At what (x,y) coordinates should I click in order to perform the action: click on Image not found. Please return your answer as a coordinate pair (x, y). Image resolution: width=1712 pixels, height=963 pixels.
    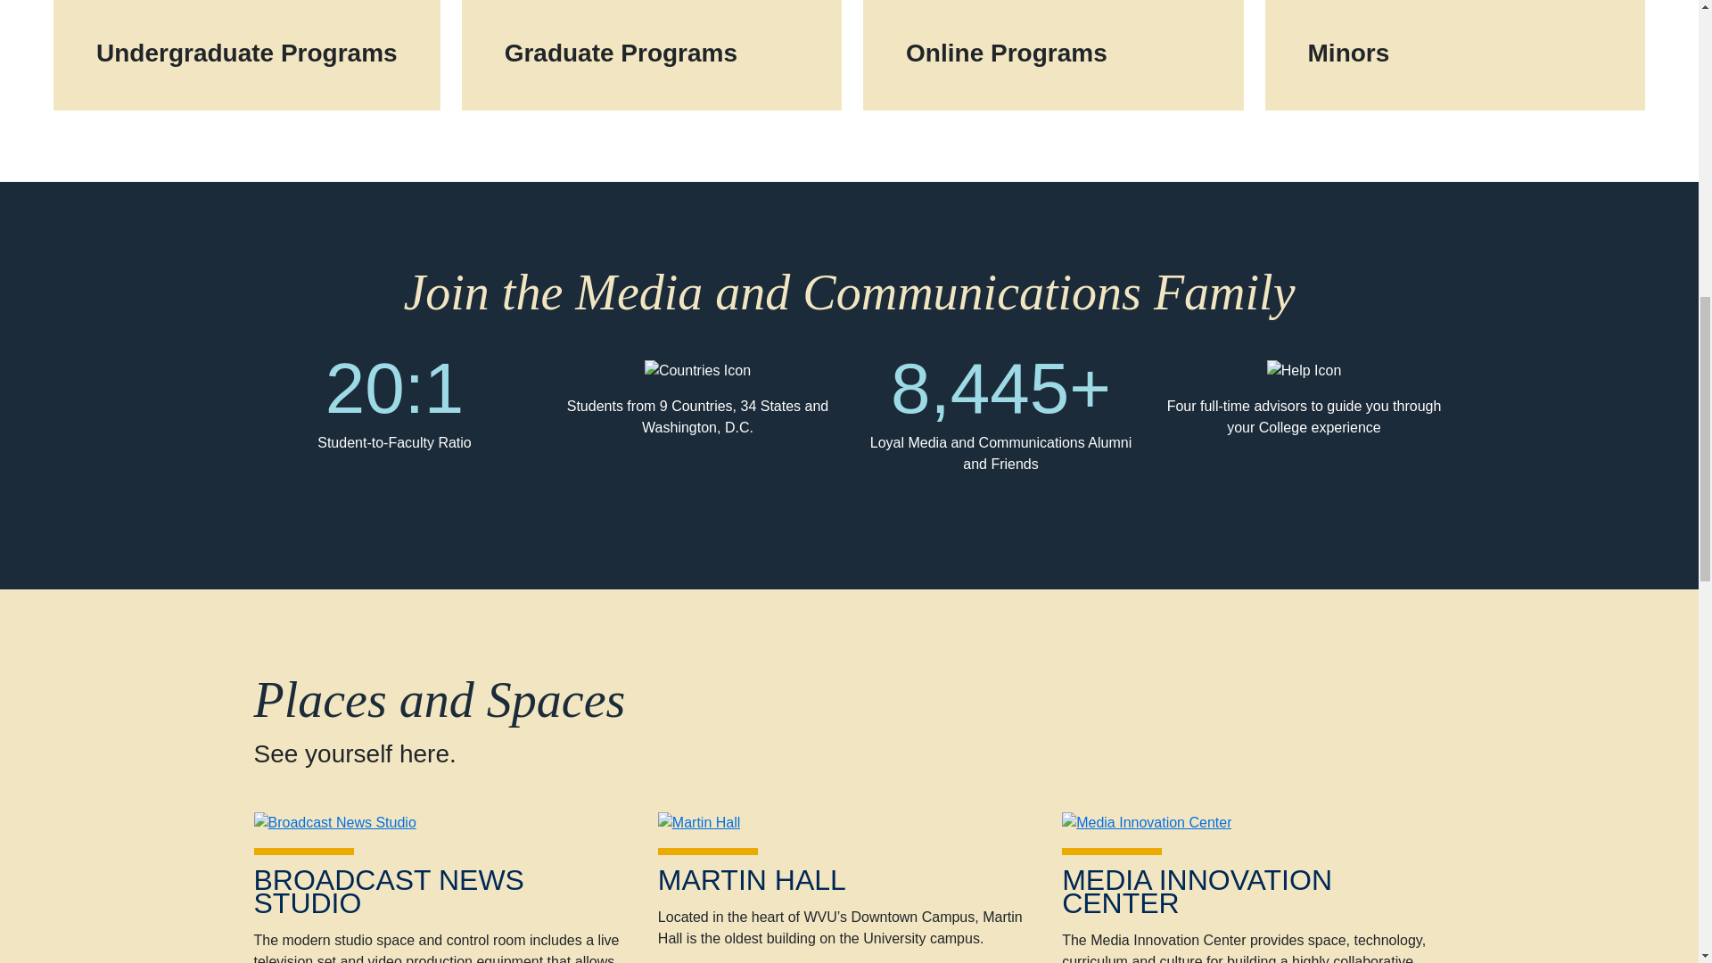
    Looking at the image, I should click on (1304, 377).